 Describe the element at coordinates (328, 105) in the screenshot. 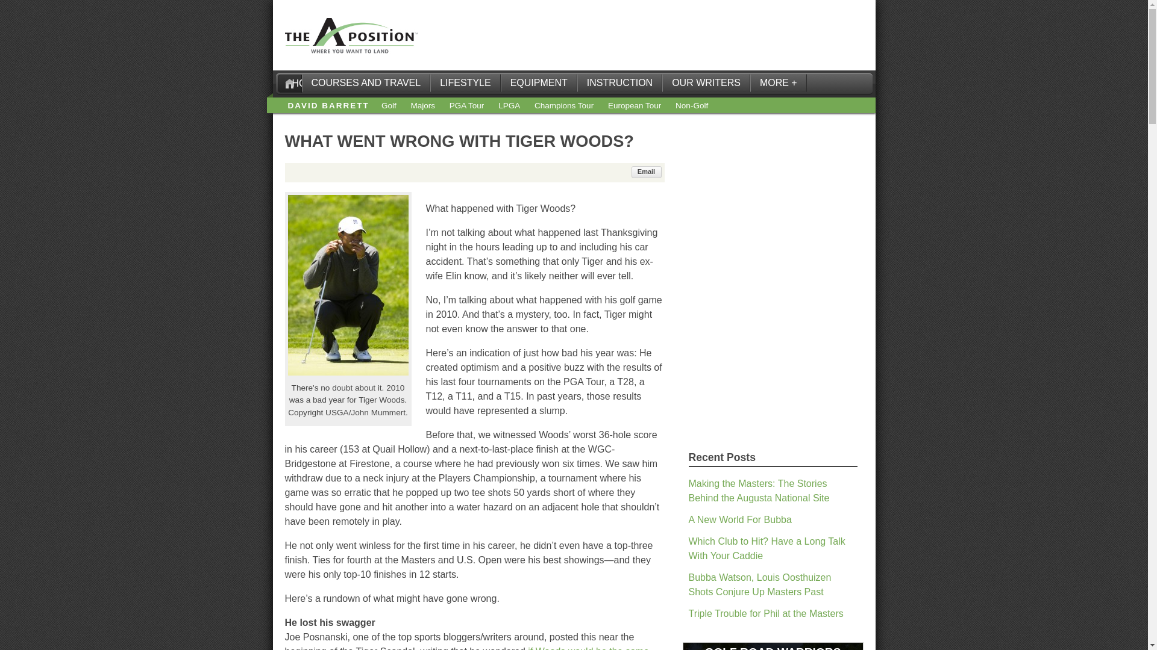

I see `DAVID BARRETT` at that location.